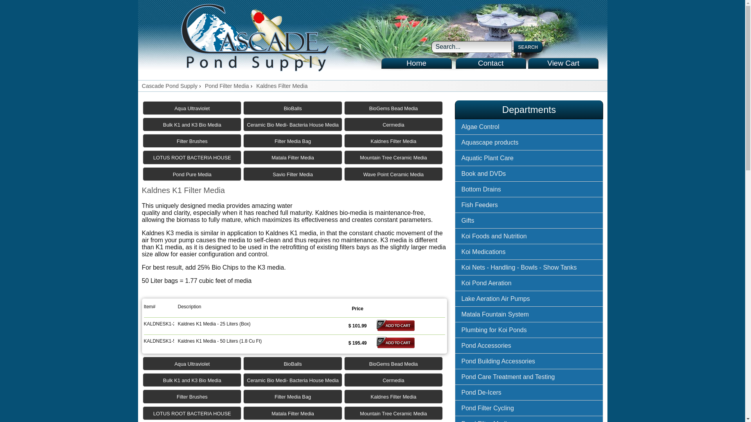 Image resolution: width=751 pixels, height=422 pixels. What do you see at coordinates (471, 47) in the screenshot?
I see `Search...` at bounding box center [471, 47].